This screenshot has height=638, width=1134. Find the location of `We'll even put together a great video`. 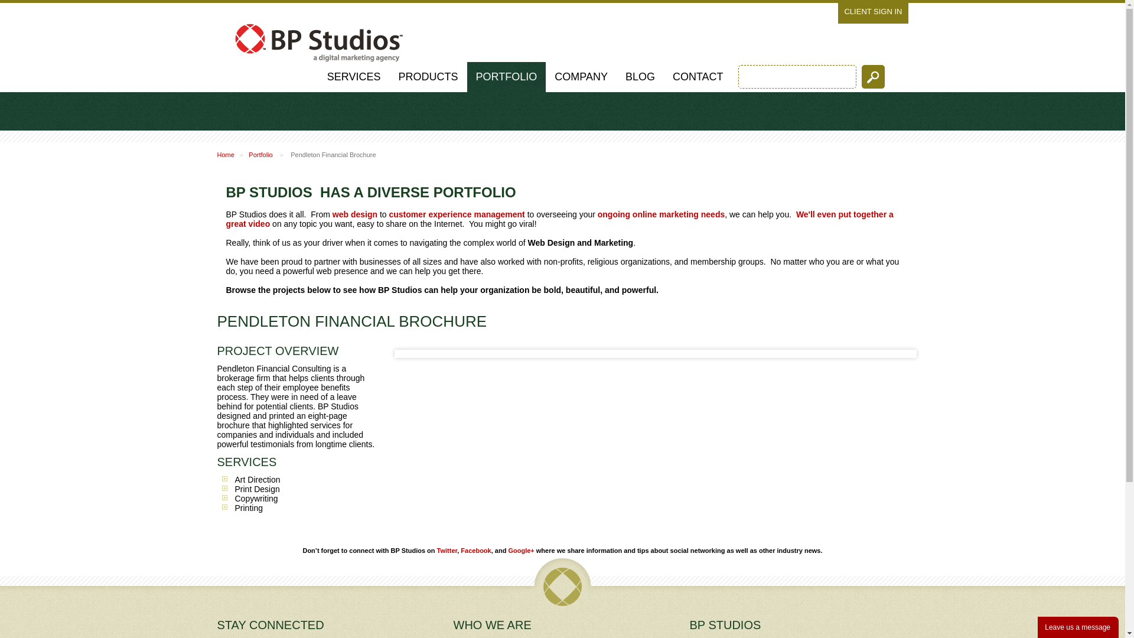

We'll even put together a great video is located at coordinates (559, 219).